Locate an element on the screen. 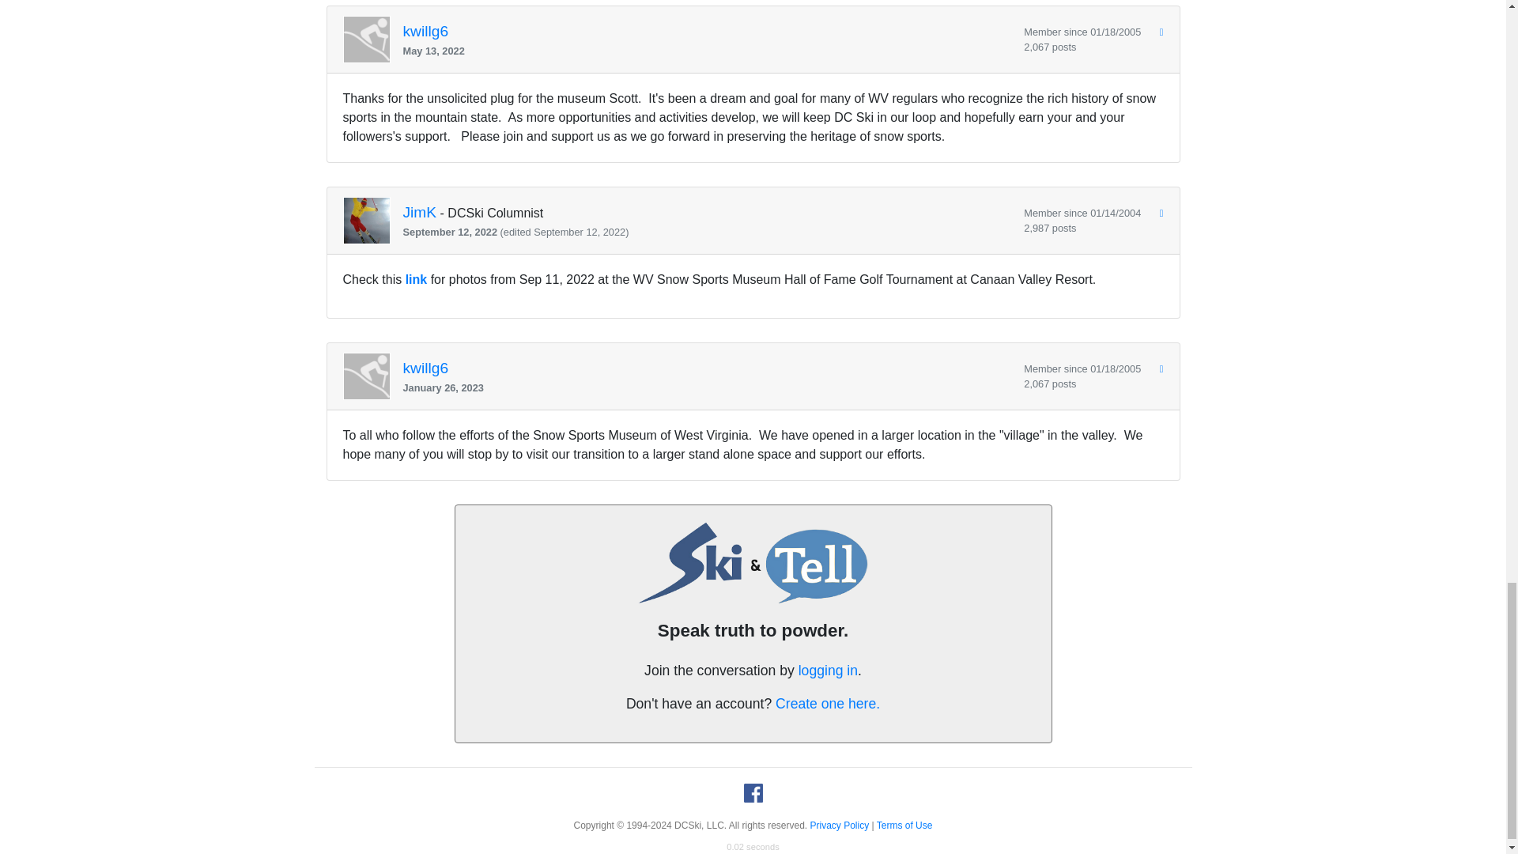 The image size is (1518, 854). Create one here. is located at coordinates (828, 704).